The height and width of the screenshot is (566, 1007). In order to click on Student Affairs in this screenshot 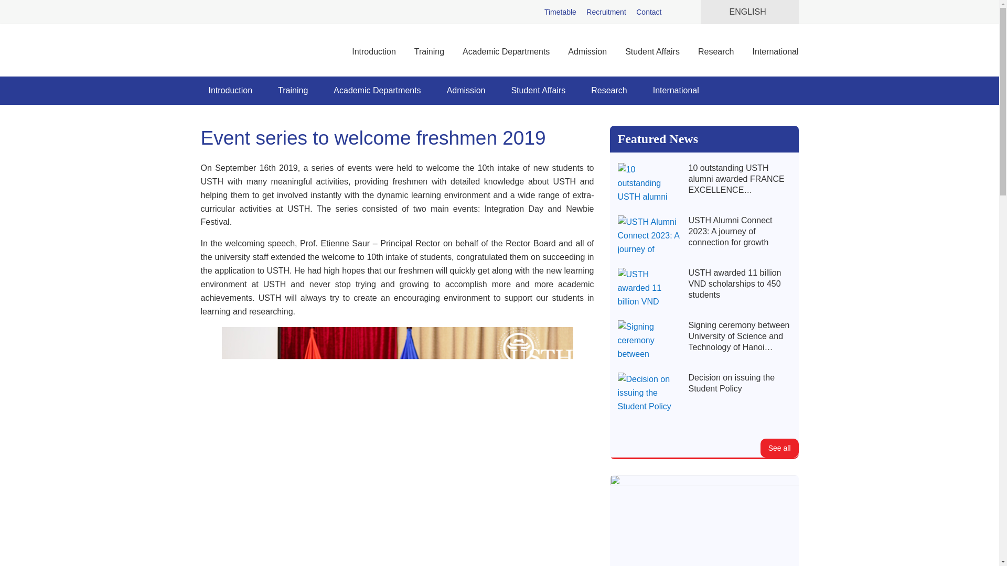, I will do `click(652, 51)`.